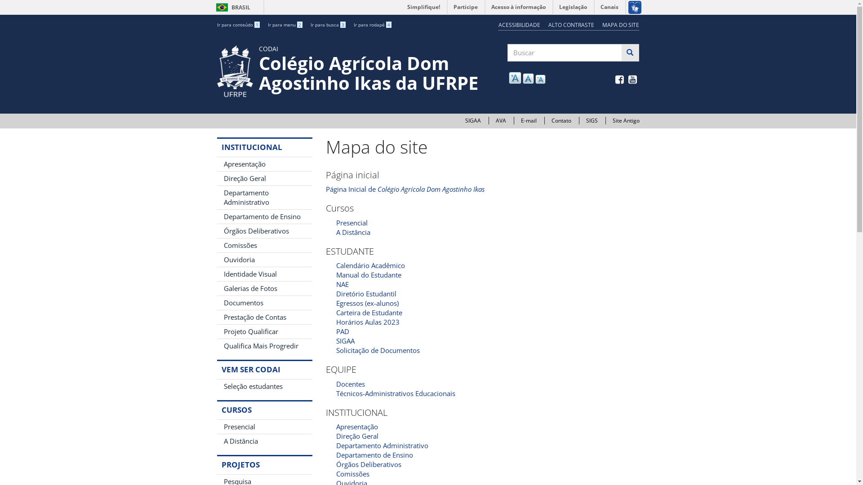 Image resolution: width=863 pixels, height=485 pixels. Describe the element at coordinates (368, 303) in the screenshot. I see `Egressos (ex-alunos)` at that location.